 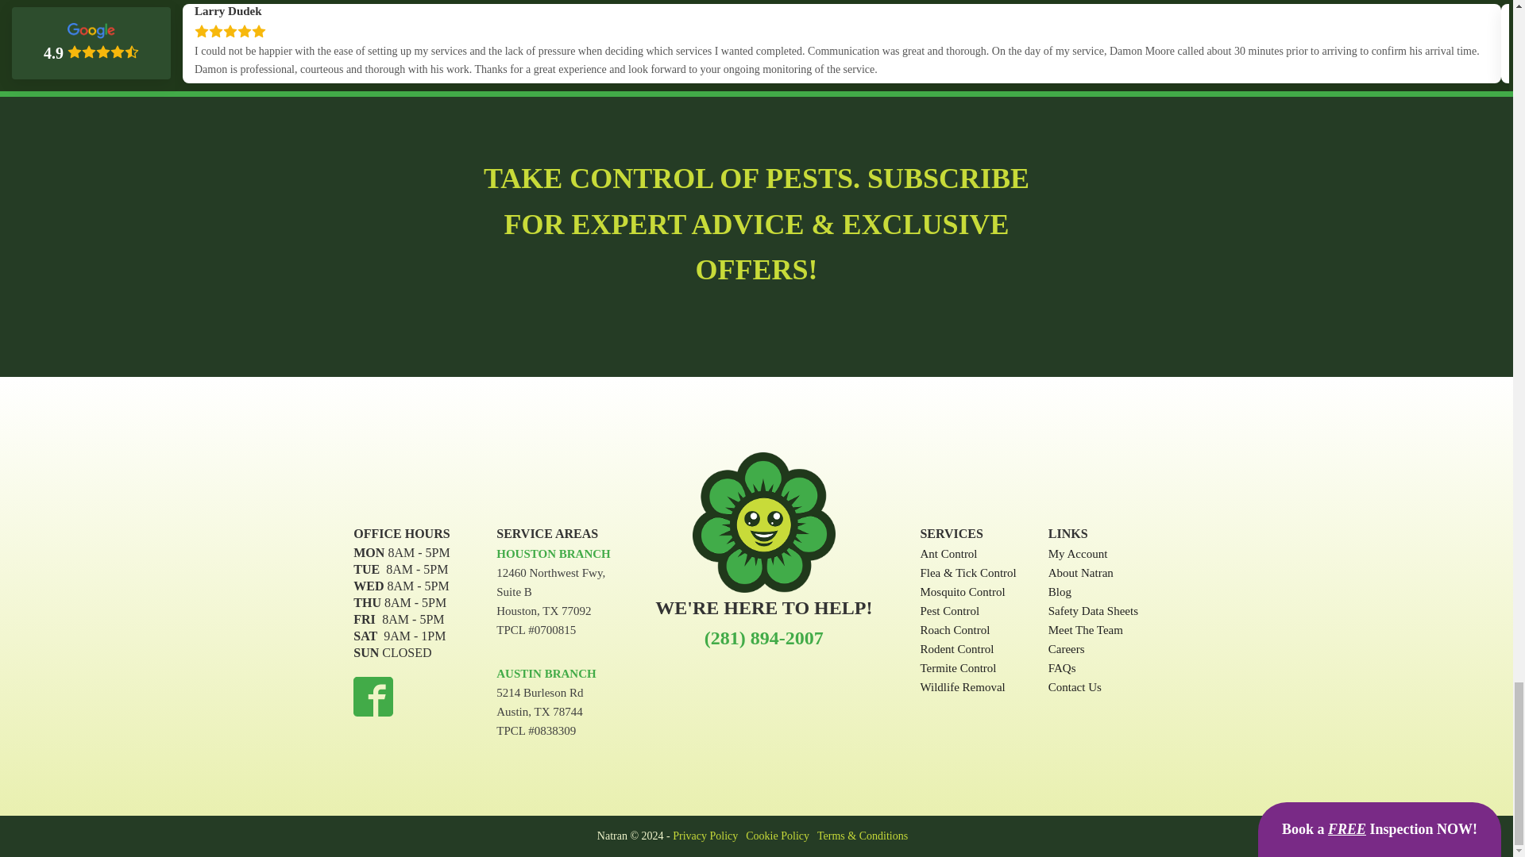 I want to click on HOUSTON BRANCH, so click(x=554, y=554).